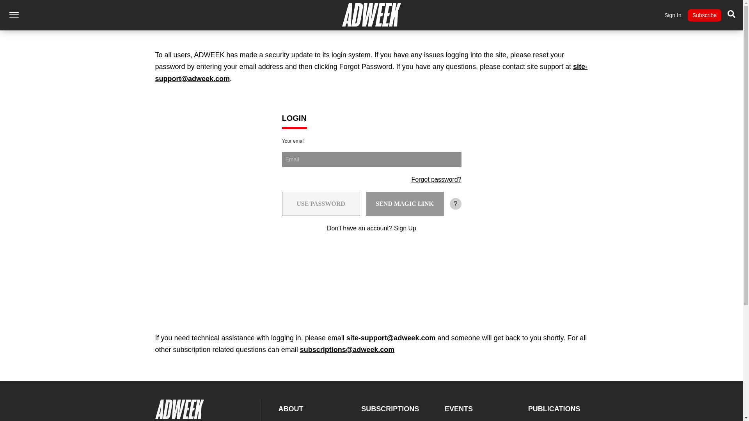  What do you see at coordinates (320, 204) in the screenshot?
I see `USE PASSWORD` at bounding box center [320, 204].